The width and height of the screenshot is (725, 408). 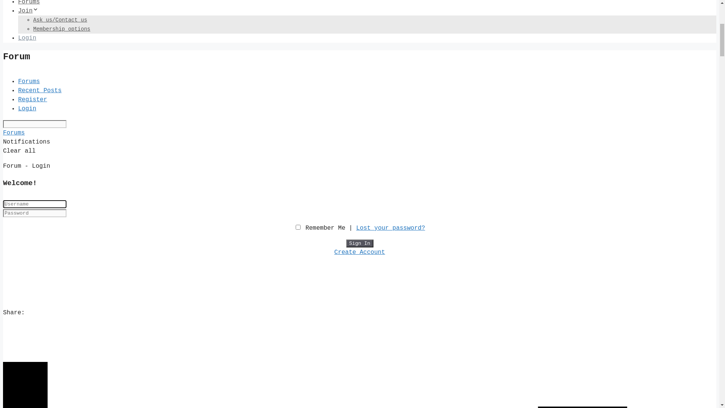 What do you see at coordinates (48, 213) in the screenshot?
I see `Worldwide` at bounding box center [48, 213].